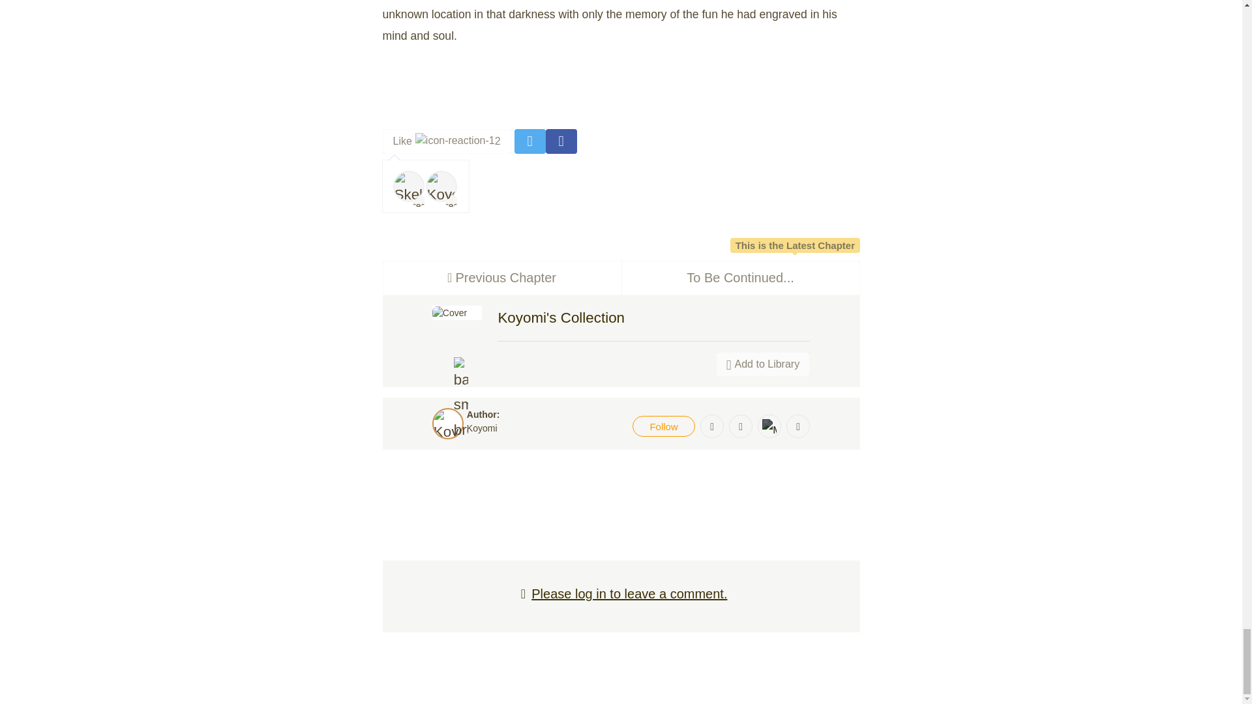 This screenshot has height=704, width=1252. I want to click on SkeletonIdiot, so click(408, 186).